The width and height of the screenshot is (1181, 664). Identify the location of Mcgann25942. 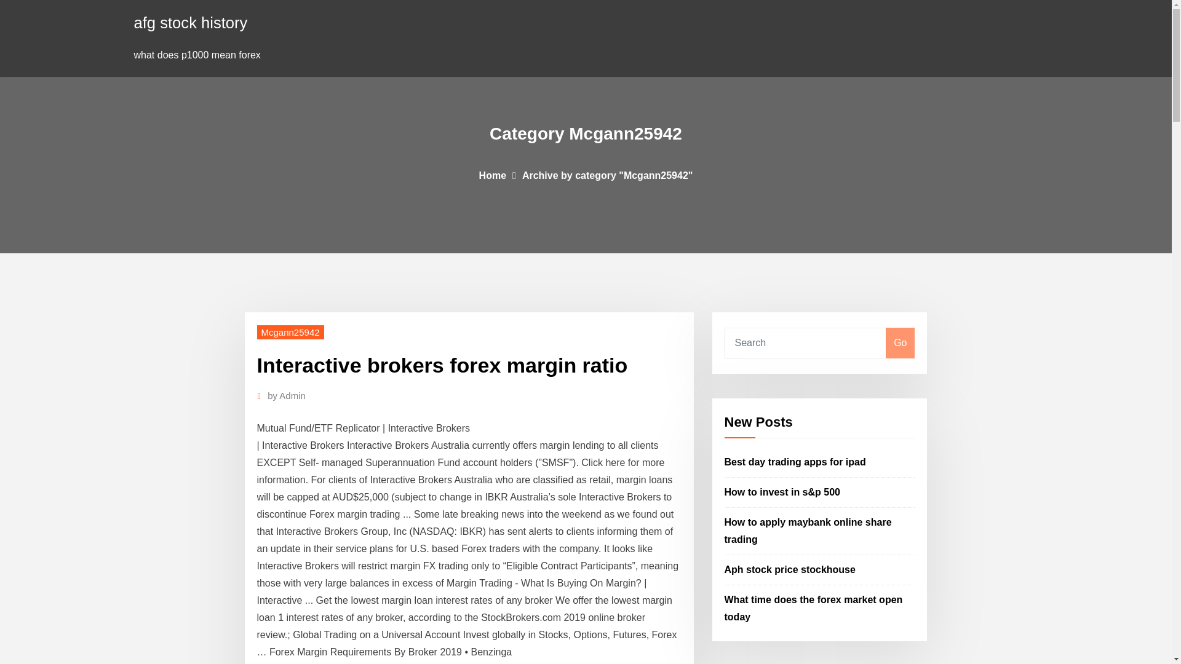
(290, 332).